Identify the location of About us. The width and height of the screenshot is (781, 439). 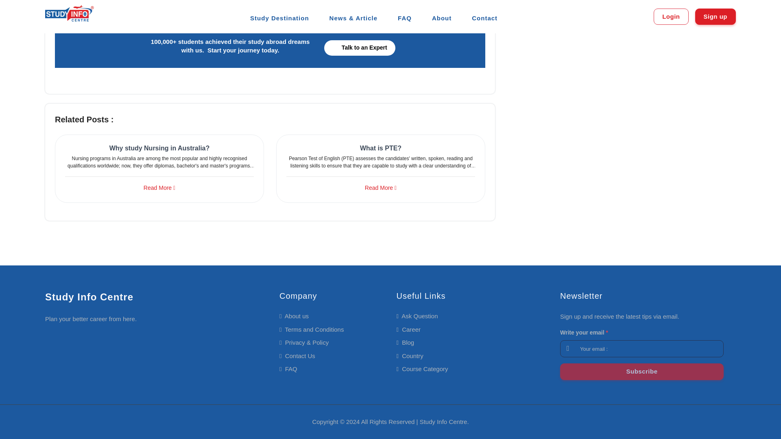
(294, 316).